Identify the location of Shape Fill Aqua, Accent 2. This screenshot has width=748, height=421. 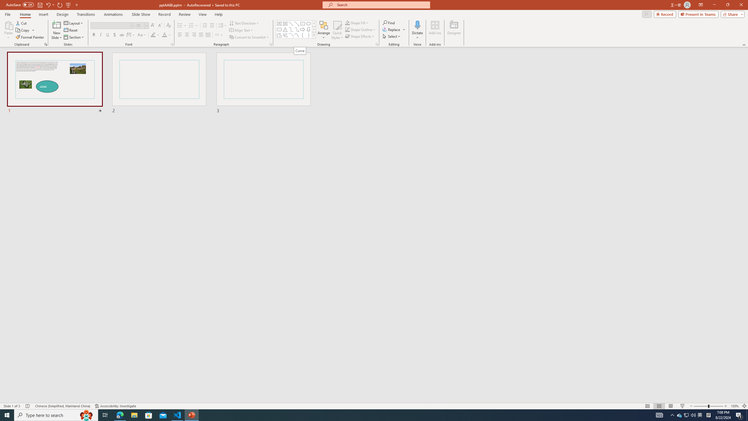
(347, 23).